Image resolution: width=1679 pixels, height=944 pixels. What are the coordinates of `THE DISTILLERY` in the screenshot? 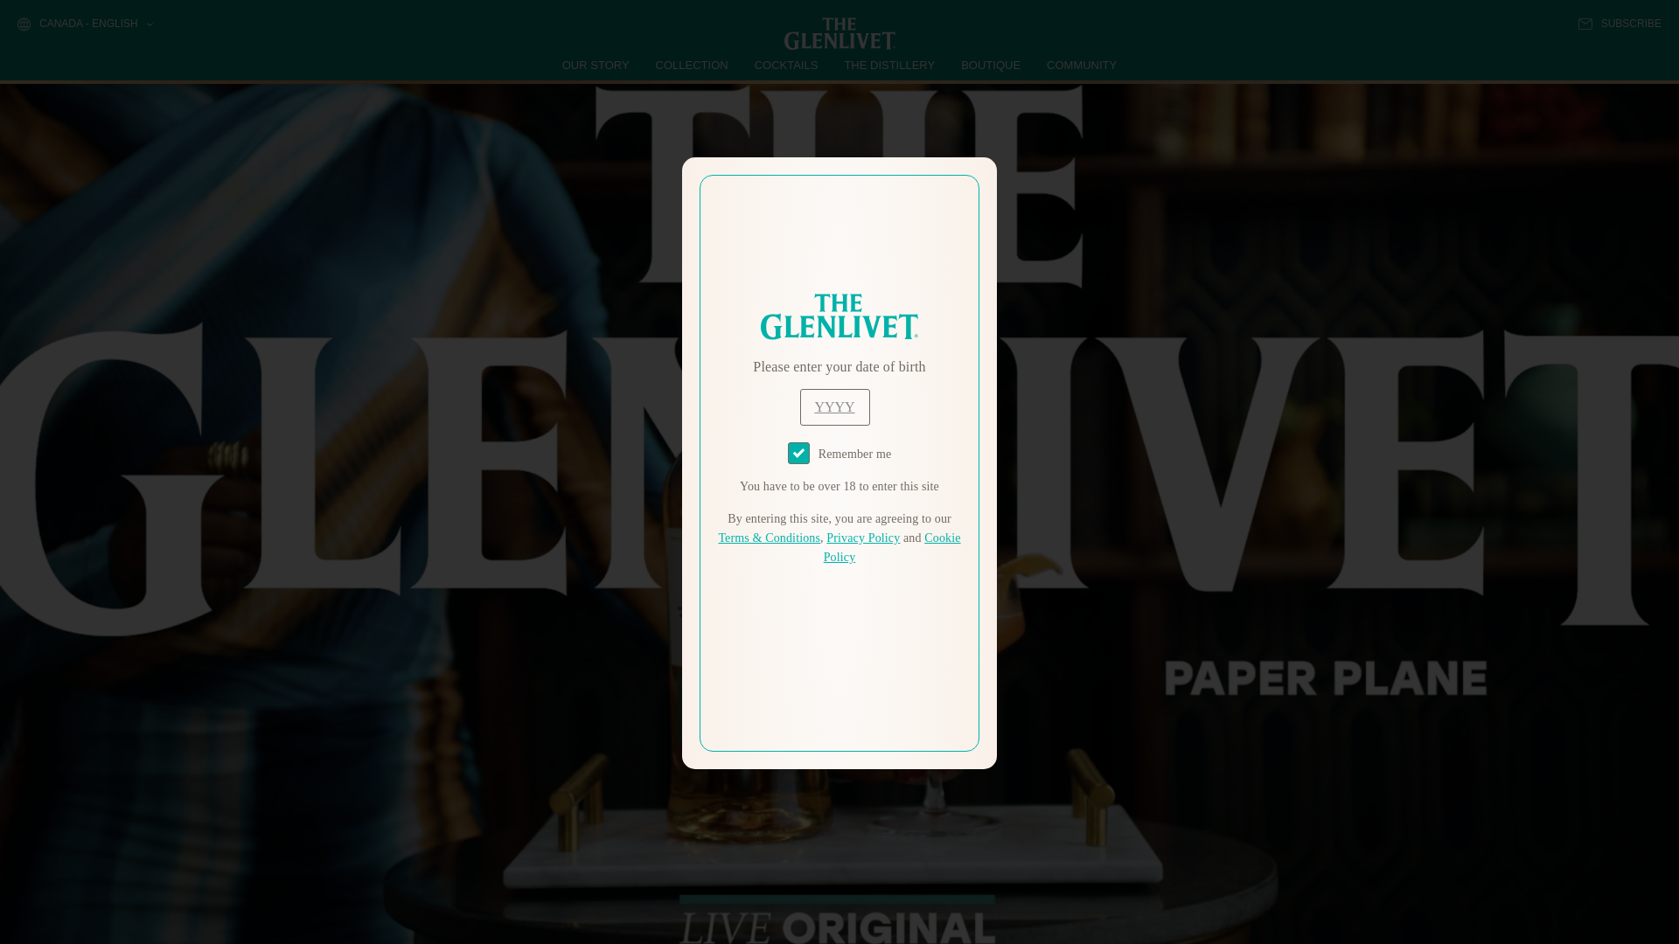 It's located at (889, 65).